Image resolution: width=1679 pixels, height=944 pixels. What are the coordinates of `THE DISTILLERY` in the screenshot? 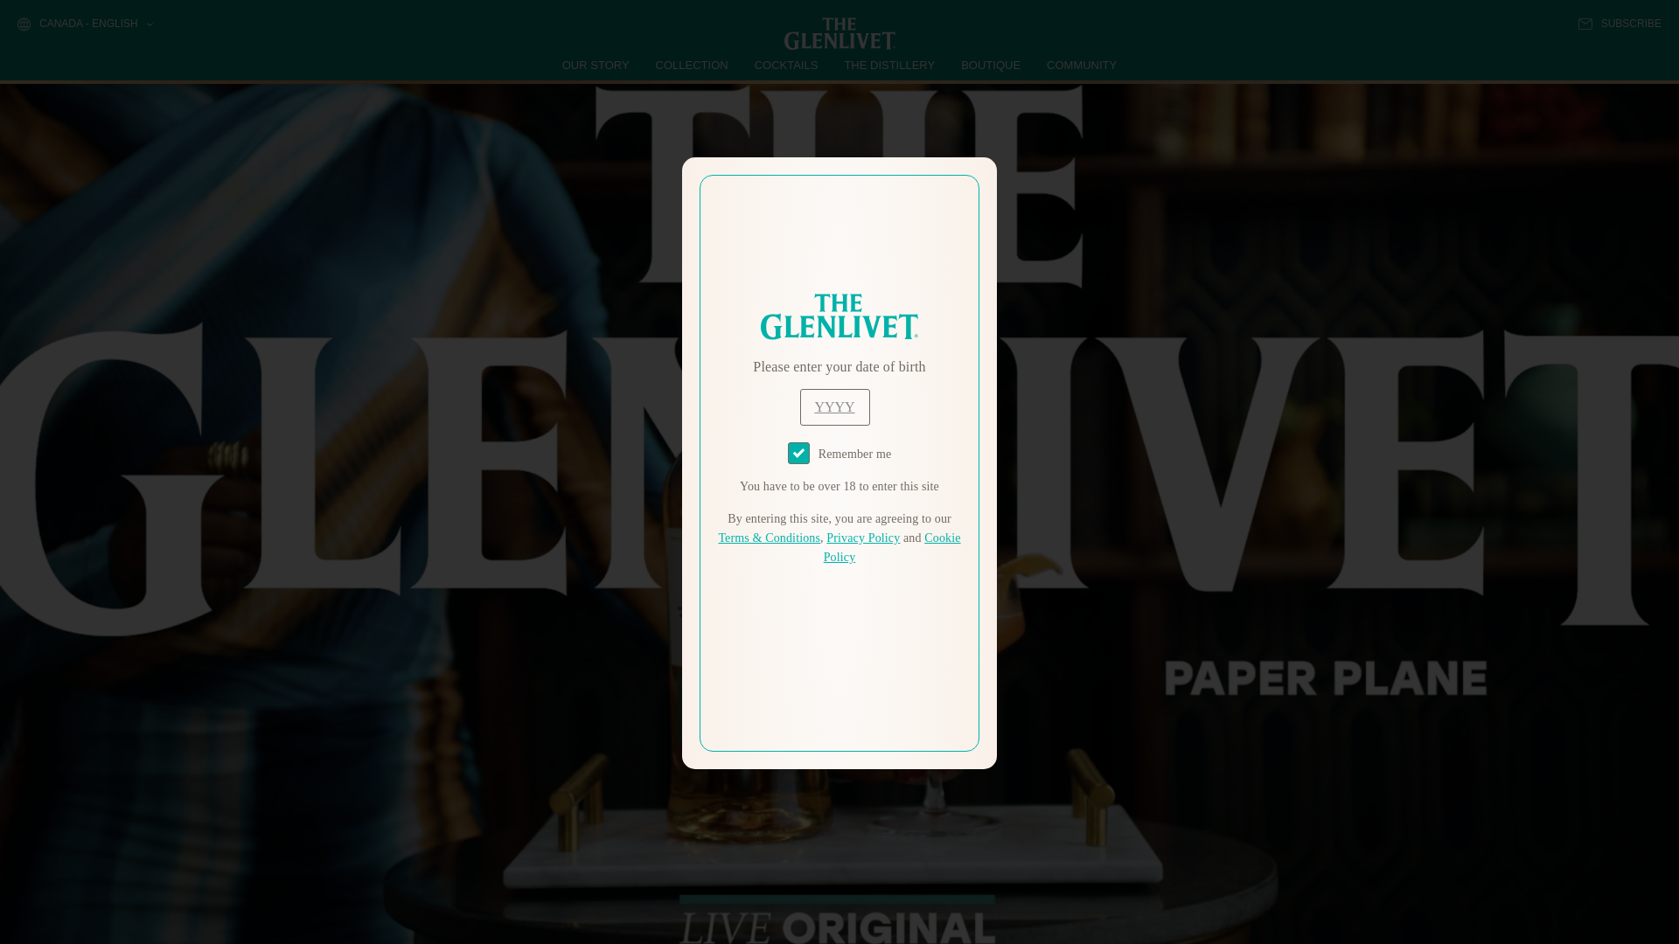 It's located at (889, 65).